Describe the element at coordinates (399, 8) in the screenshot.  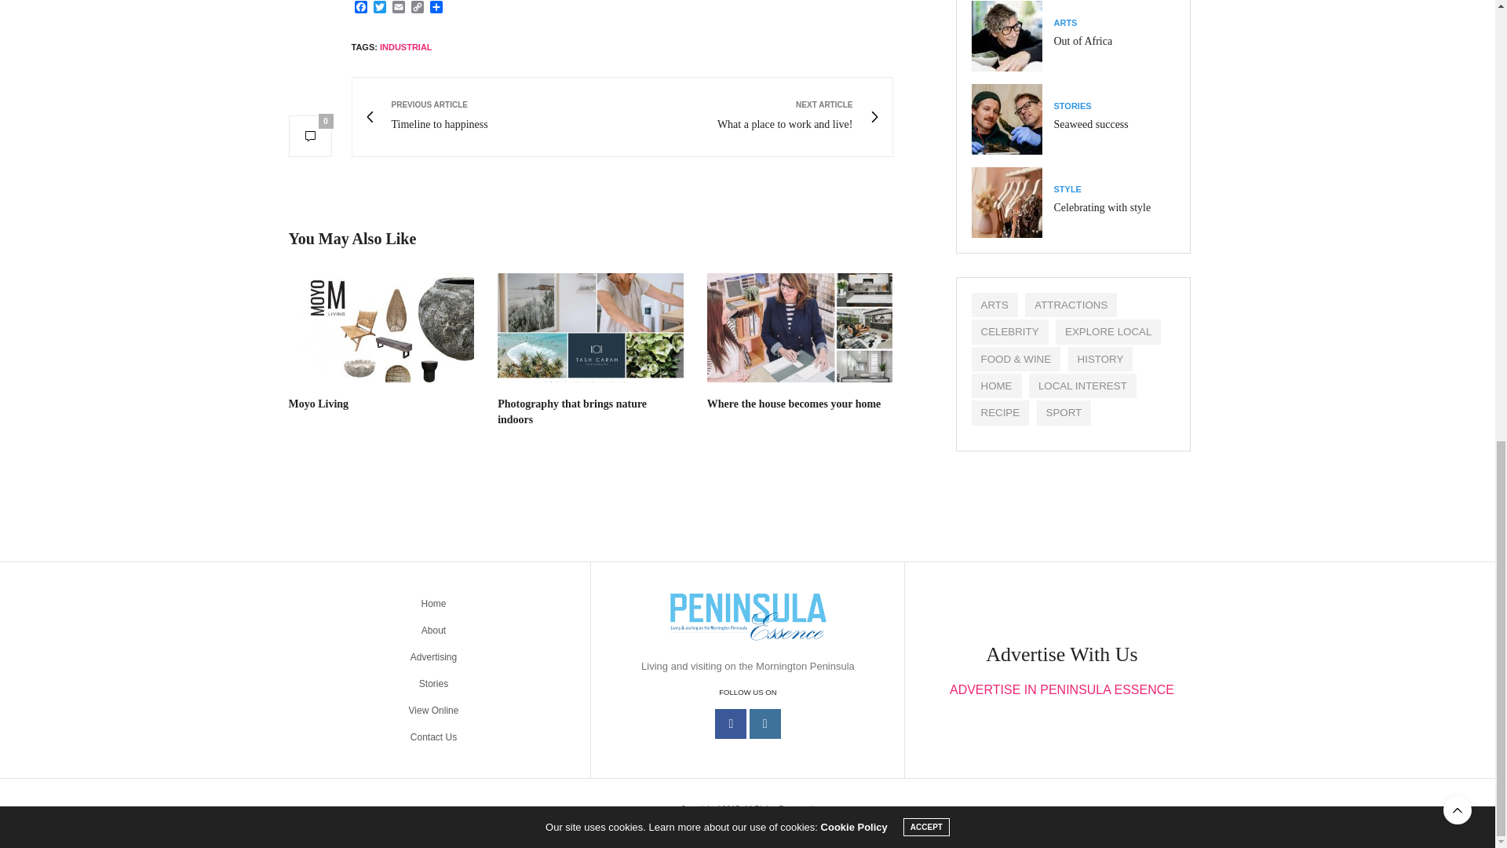
I see `Email` at that location.